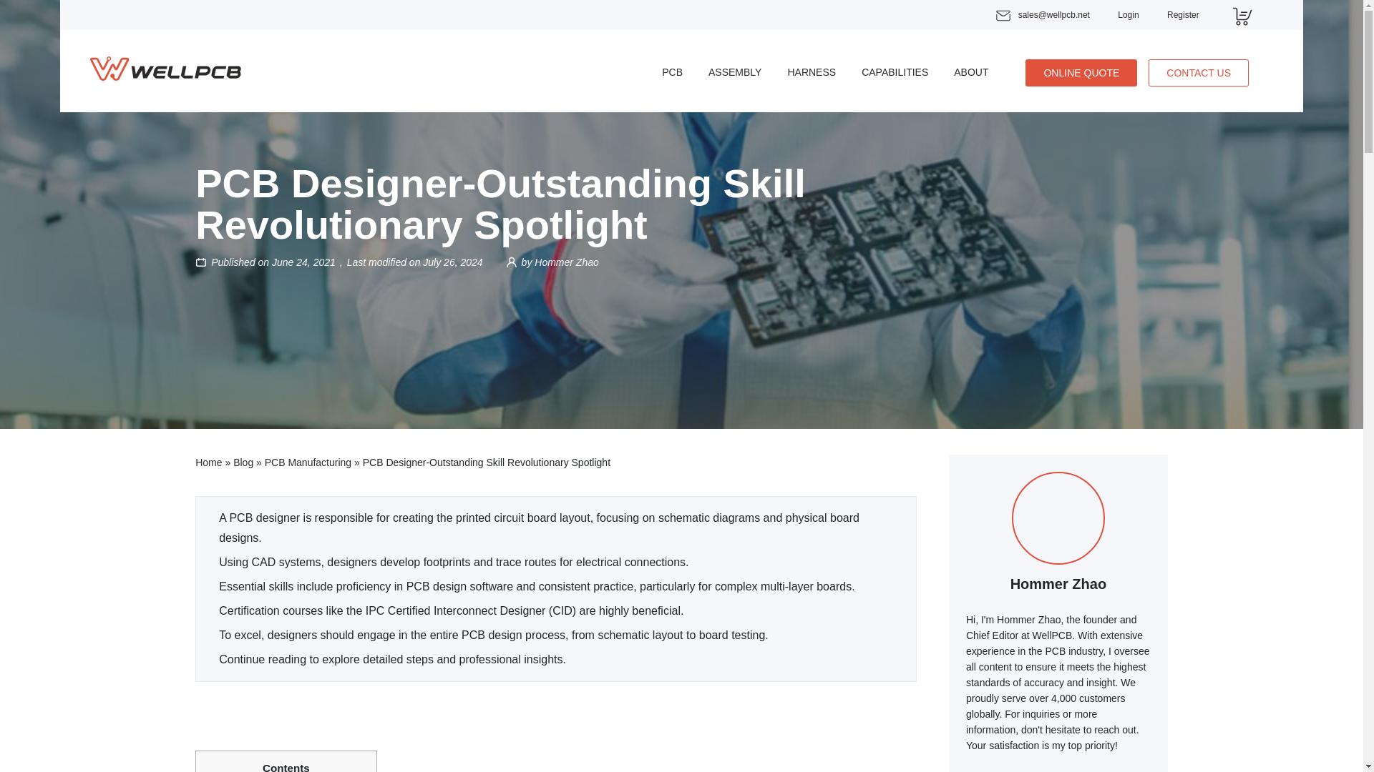  Describe the element at coordinates (673, 71) in the screenshot. I see `PCB` at that location.